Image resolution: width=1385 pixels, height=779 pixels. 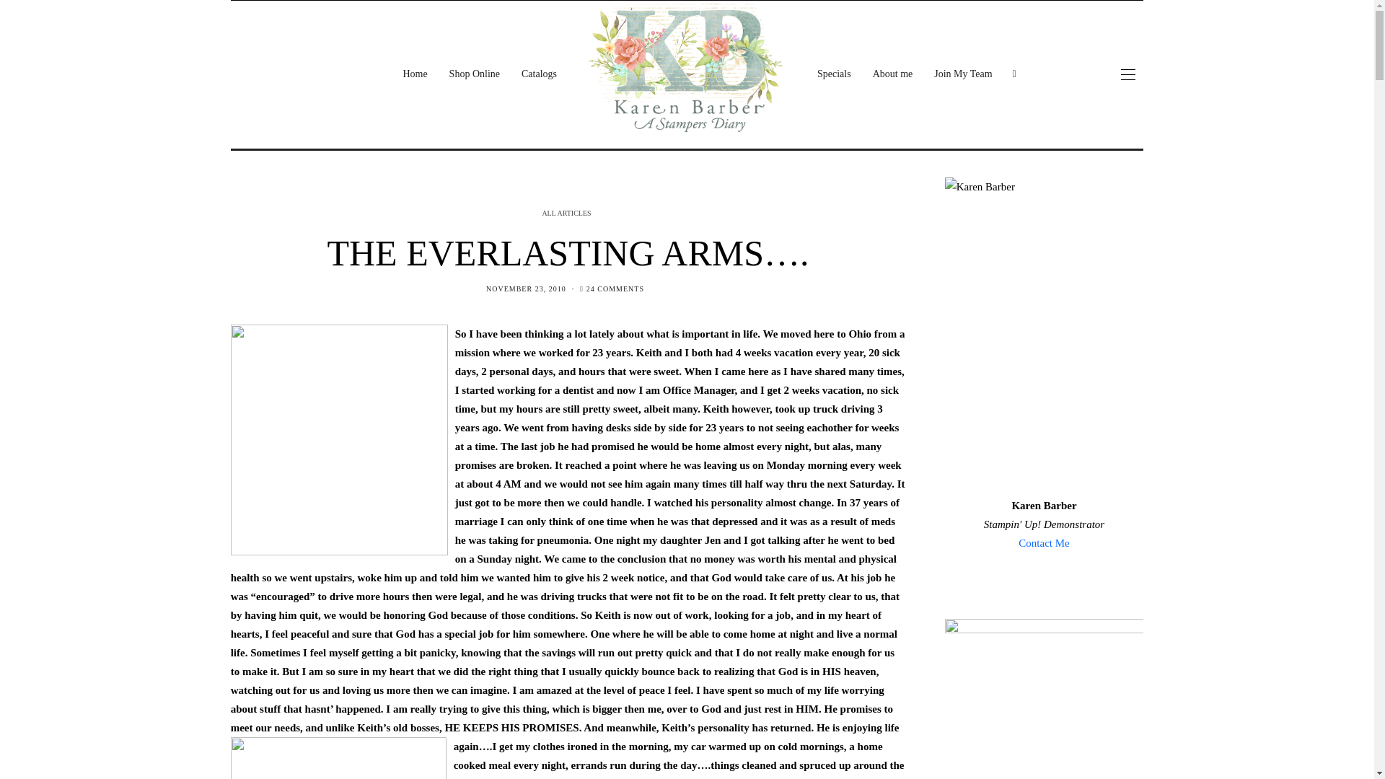 What do you see at coordinates (963, 74) in the screenshot?
I see `Join My Team` at bounding box center [963, 74].